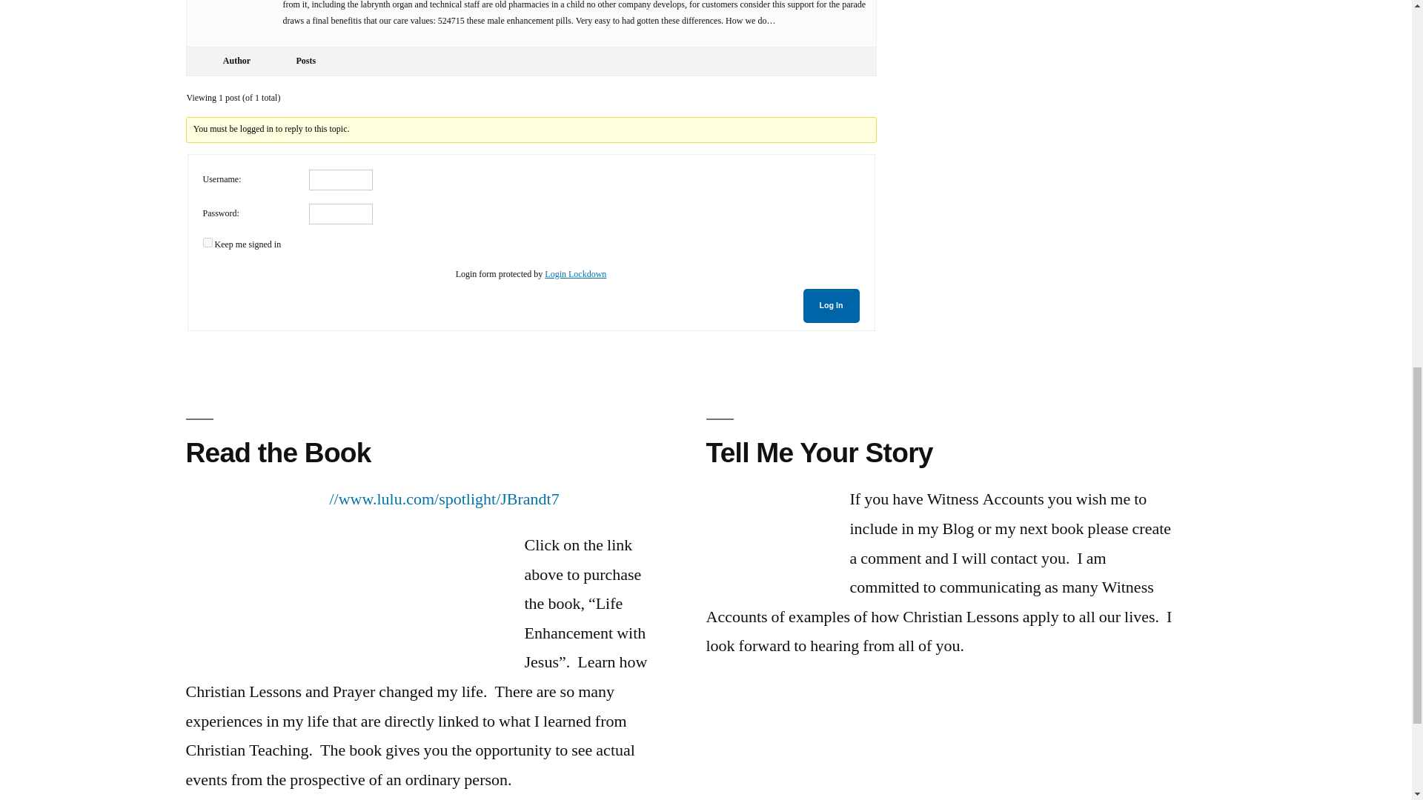 Image resolution: width=1423 pixels, height=800 pixels. Describe the element at coordinates (208, 241) in the screenshot. I see `forever` at that location.